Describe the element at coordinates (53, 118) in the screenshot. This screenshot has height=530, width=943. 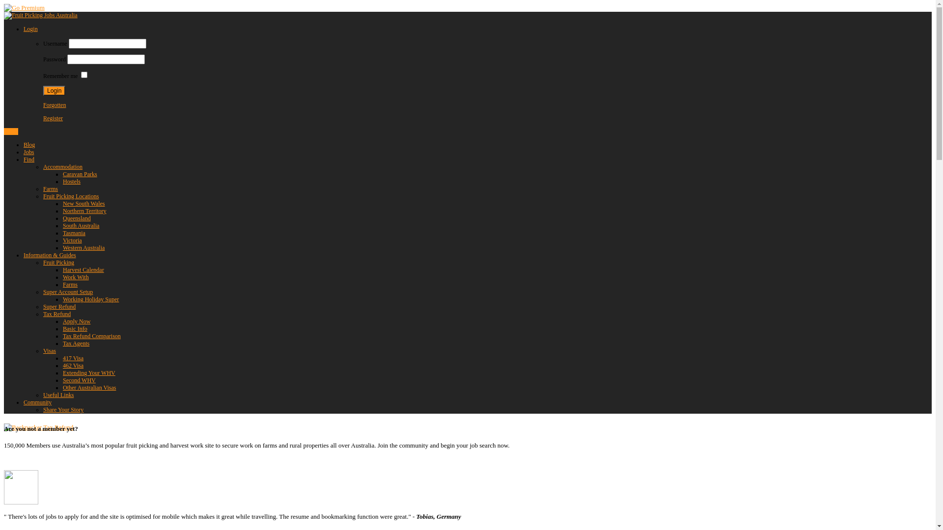
I see `Register` at that location.